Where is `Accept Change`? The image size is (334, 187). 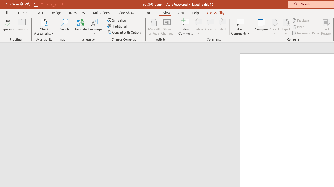
Accept Change is located at coordinates (274, 22).